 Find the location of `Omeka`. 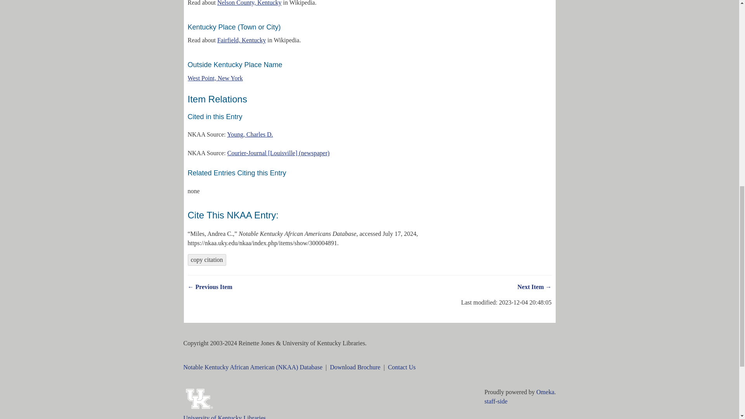

Omeka is located at coordinates (545, 392).